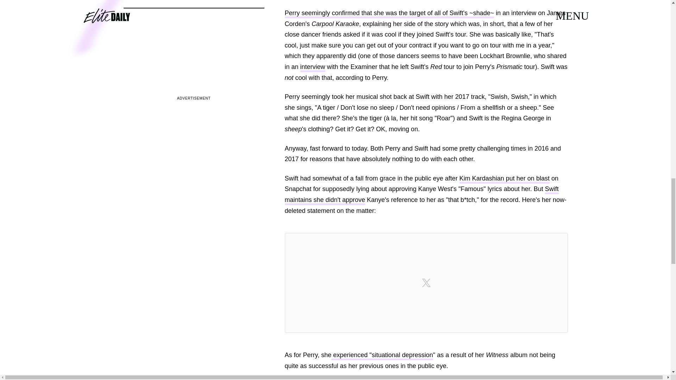  What do you see at coordinates (382, 356) in the screenshot?
I see `experienced "situational depression` at bounding box center [382, 356].